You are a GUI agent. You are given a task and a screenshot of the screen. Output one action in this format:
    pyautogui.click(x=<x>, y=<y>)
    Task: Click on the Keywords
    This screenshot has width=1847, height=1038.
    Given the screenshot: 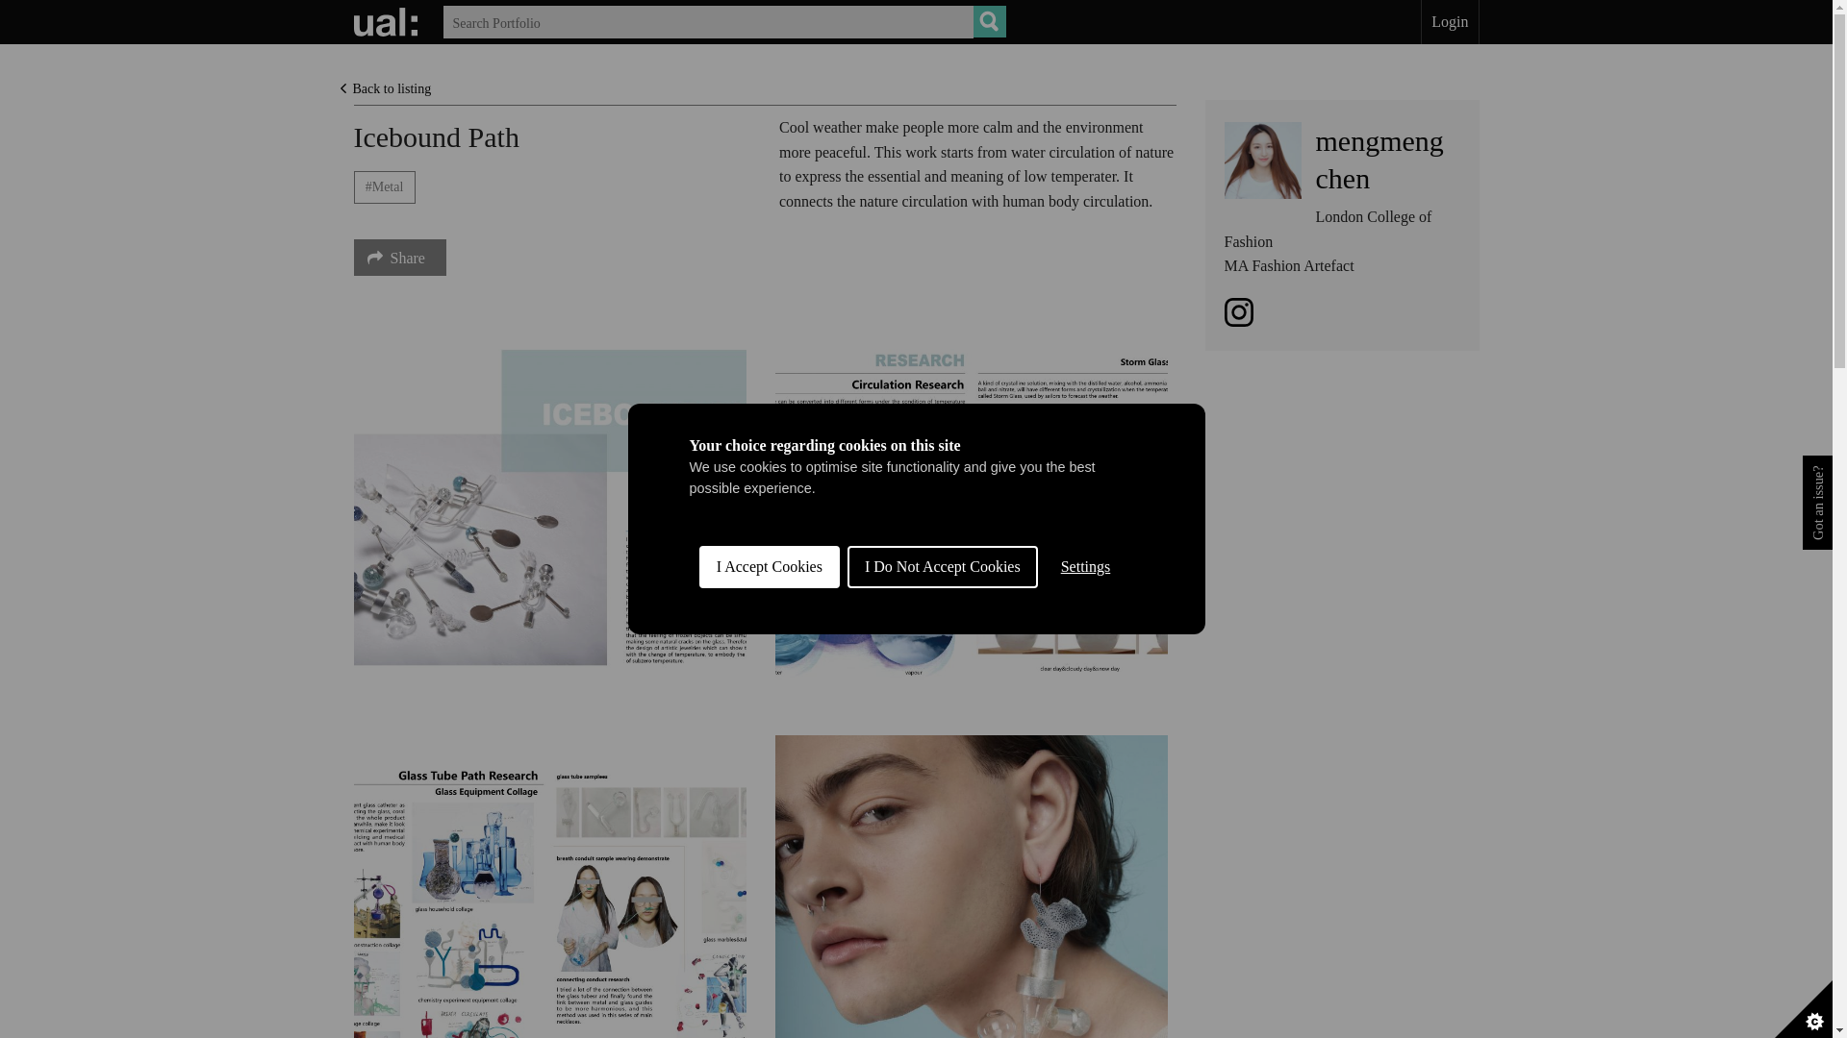 What is the action you would take?
    pyautogui.click(x=723, y=21)
    